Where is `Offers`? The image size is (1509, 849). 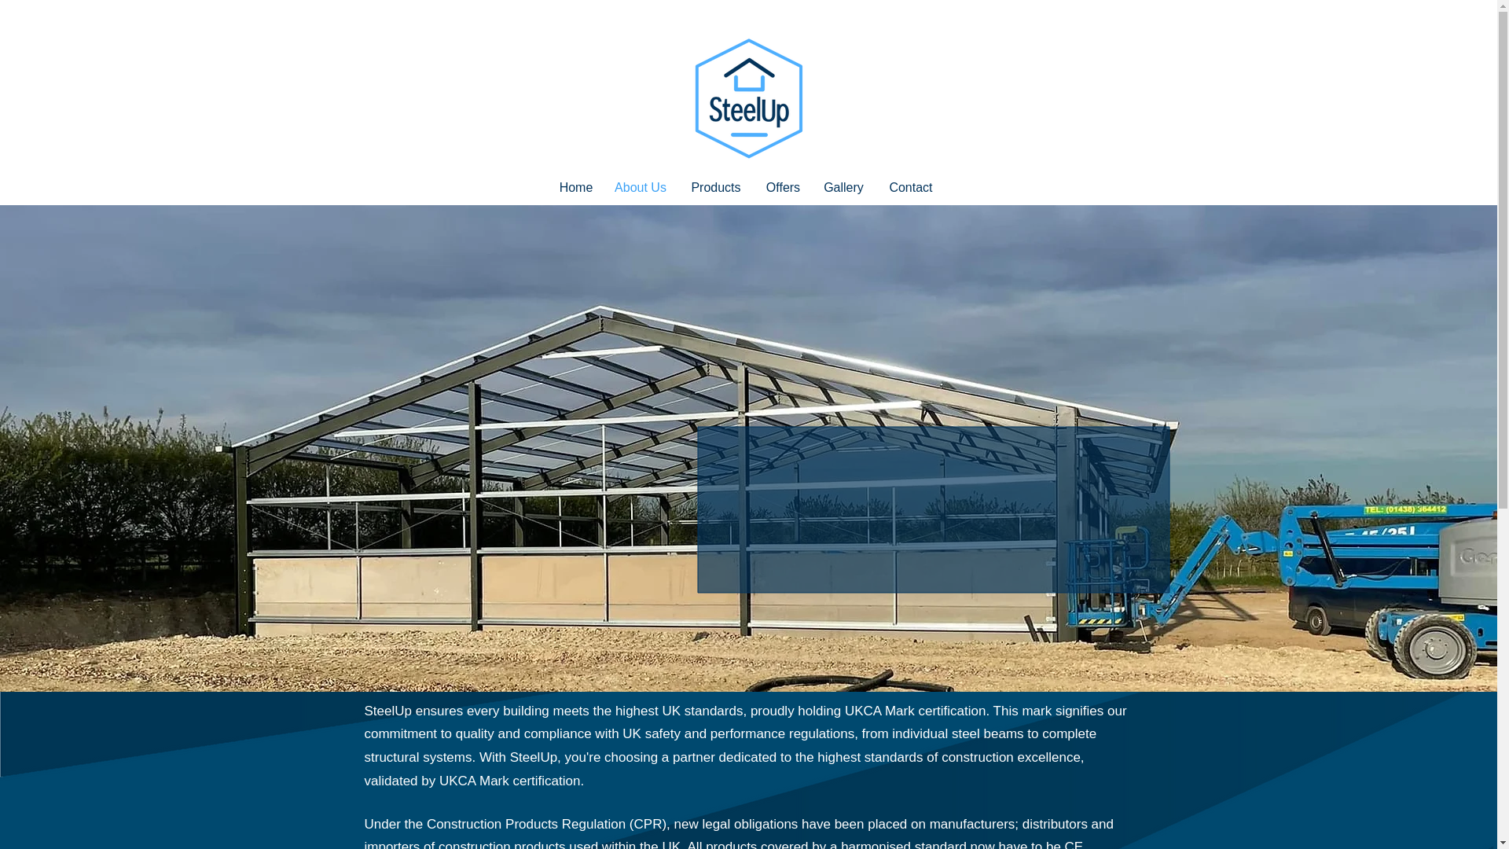
Offers is located at coordinates (782, 187).